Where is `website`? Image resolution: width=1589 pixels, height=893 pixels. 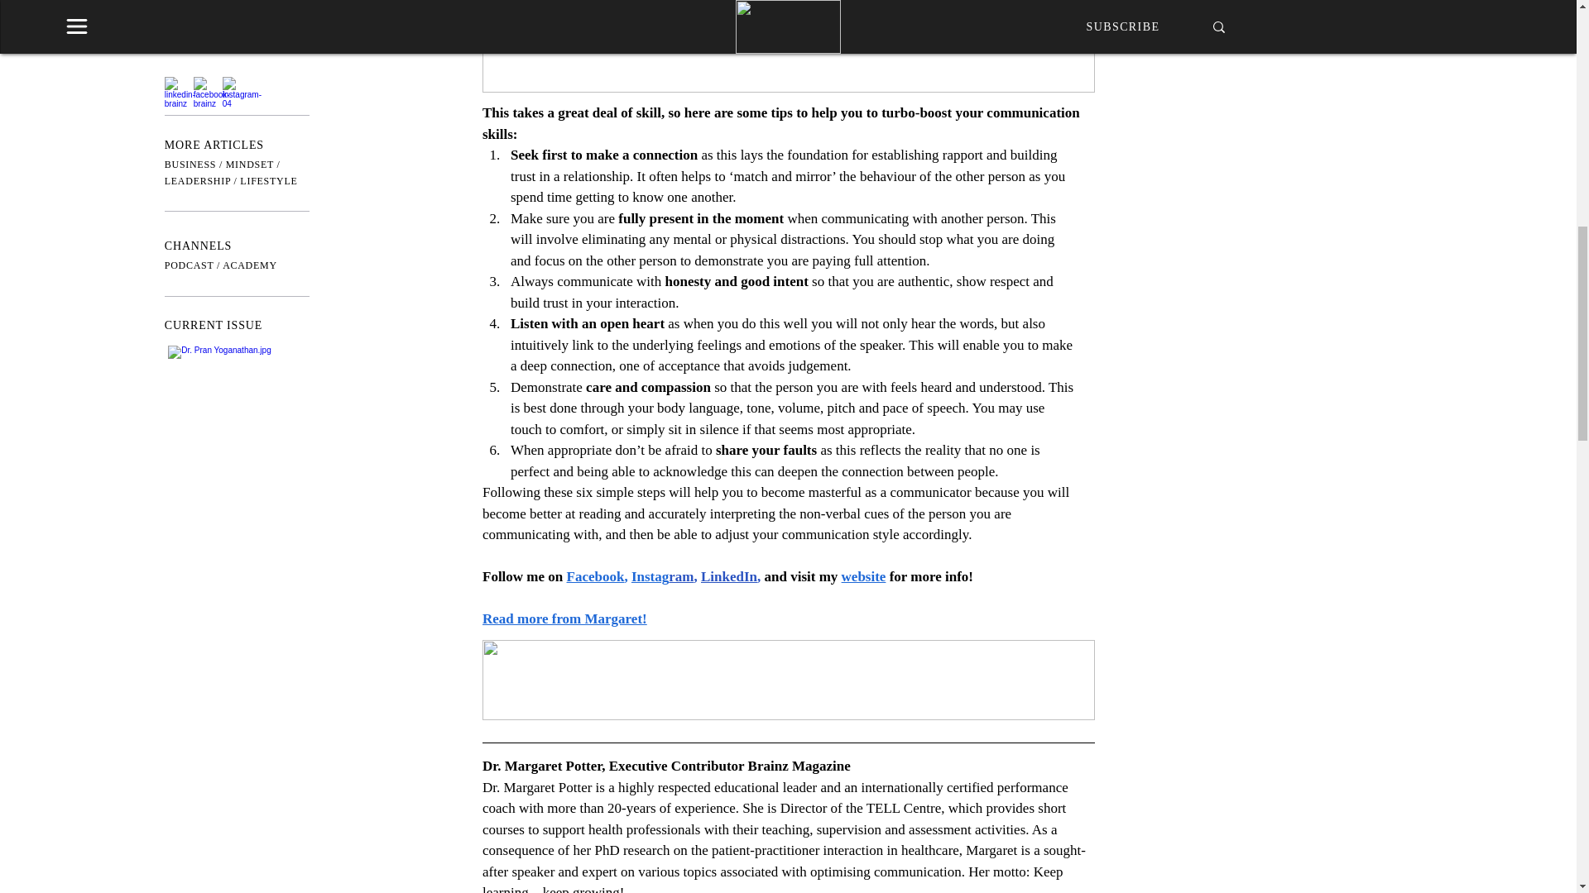
website is located at coordinates (862, 576).